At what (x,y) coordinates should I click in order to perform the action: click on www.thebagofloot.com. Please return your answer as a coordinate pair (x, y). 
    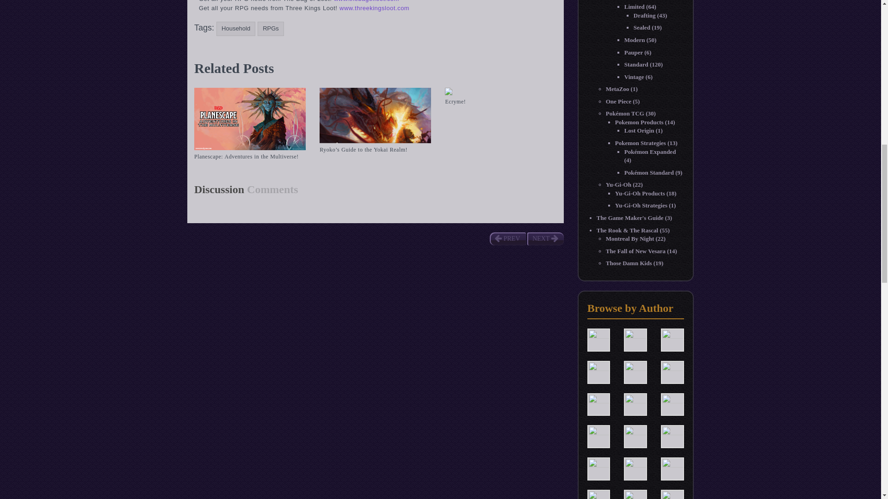
    Looking at the image, I should click on (366, 1).